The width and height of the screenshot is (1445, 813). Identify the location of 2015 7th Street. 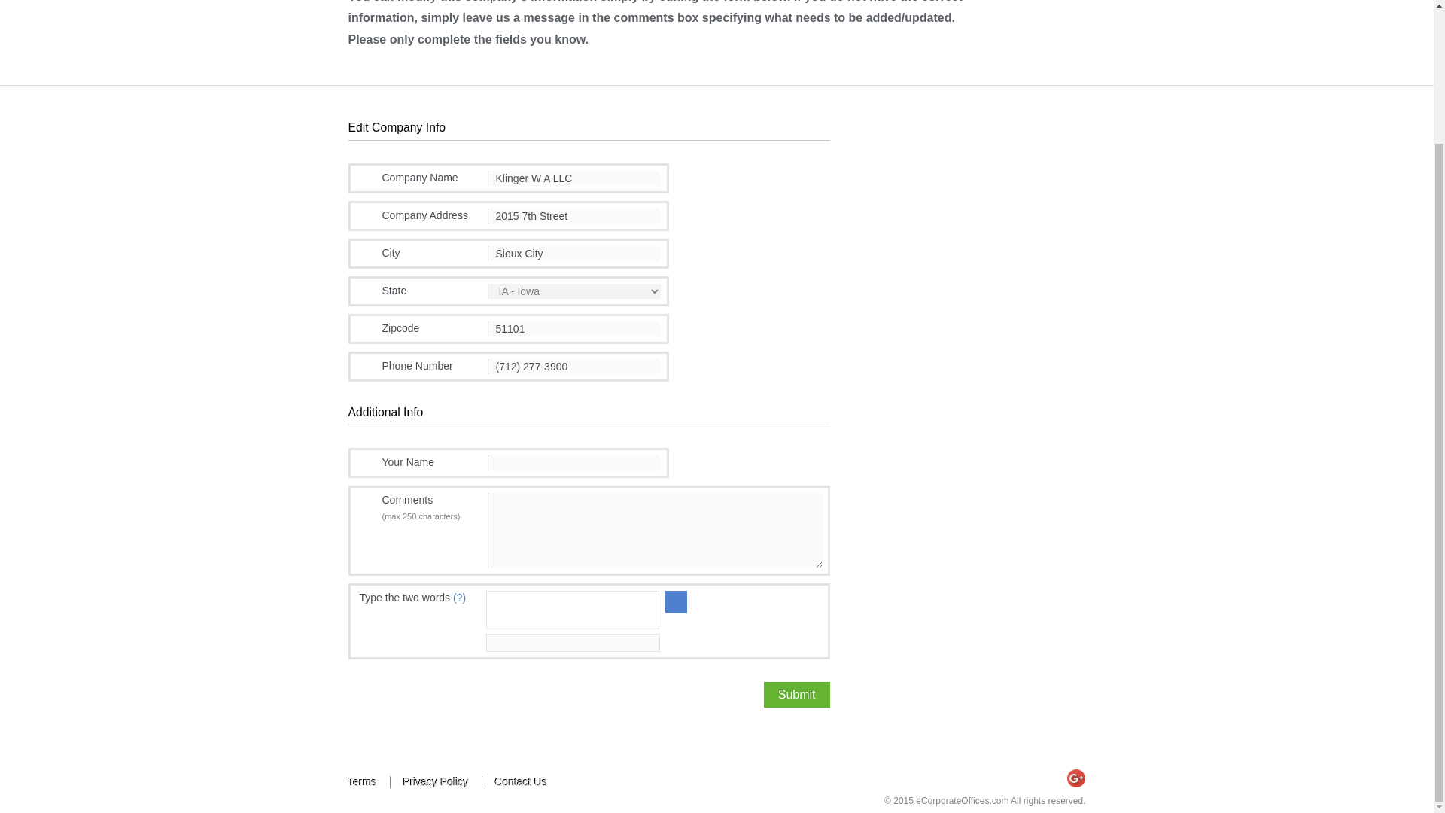
(573, 215).